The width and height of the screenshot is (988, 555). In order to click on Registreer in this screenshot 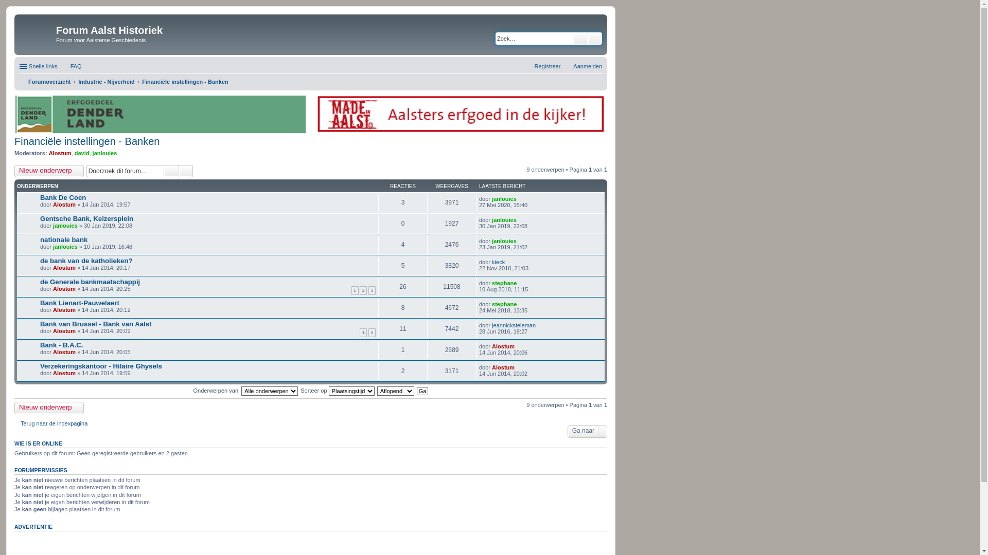, I will do `click(543, 66)`.